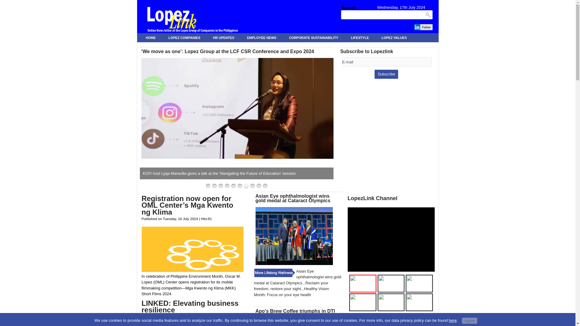 This screenshot has width=580, height=326. I want to click on LOPEZ VALUES, so click(394, 38).